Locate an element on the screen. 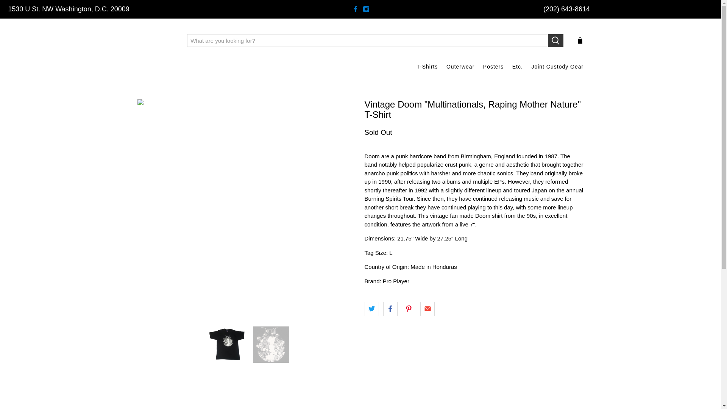 This screenshot has width=727, height=409. jointcustodydc on Facebook is located at coordinates (355, 9).